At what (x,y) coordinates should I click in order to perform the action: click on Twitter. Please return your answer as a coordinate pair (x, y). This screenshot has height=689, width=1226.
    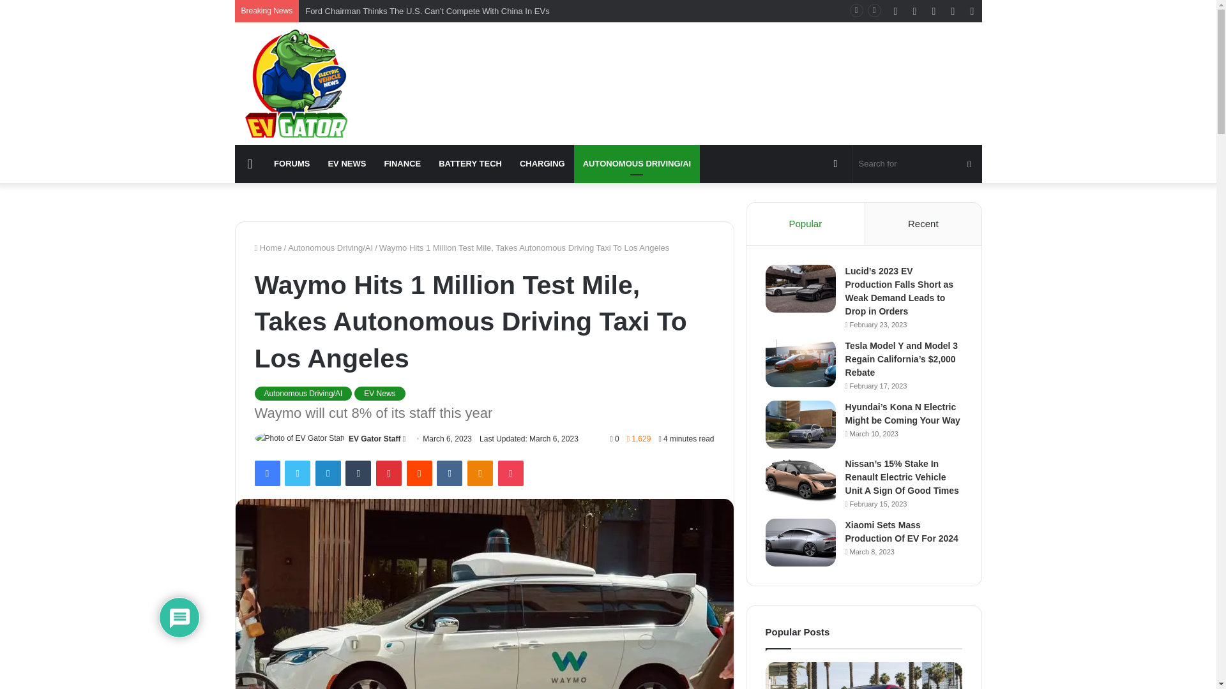
    Looking at the image, I should click on (297, 473).